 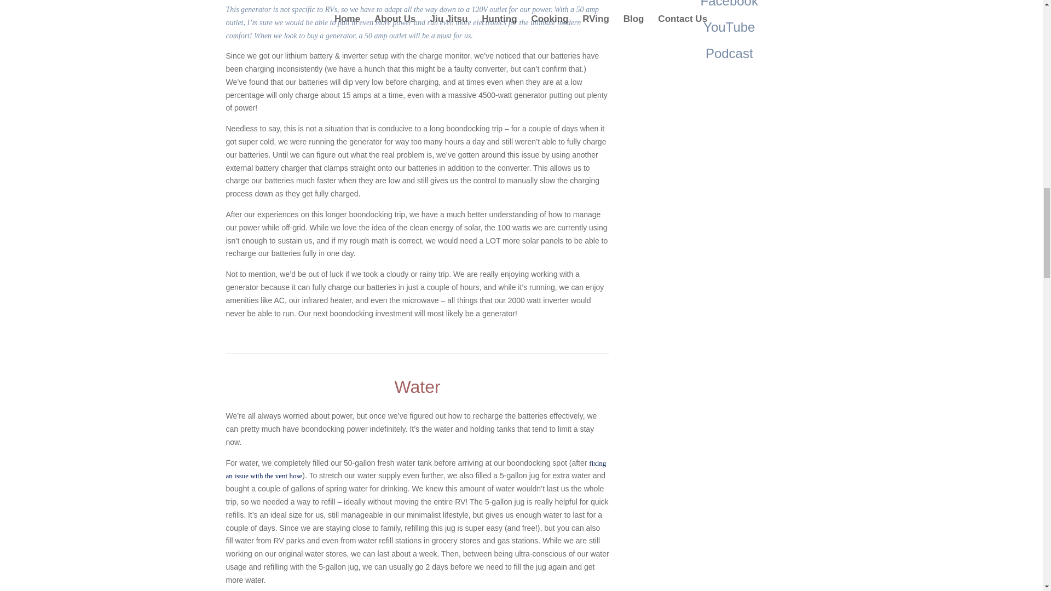 I want to click on Facebook, so click(x=729, y=4).